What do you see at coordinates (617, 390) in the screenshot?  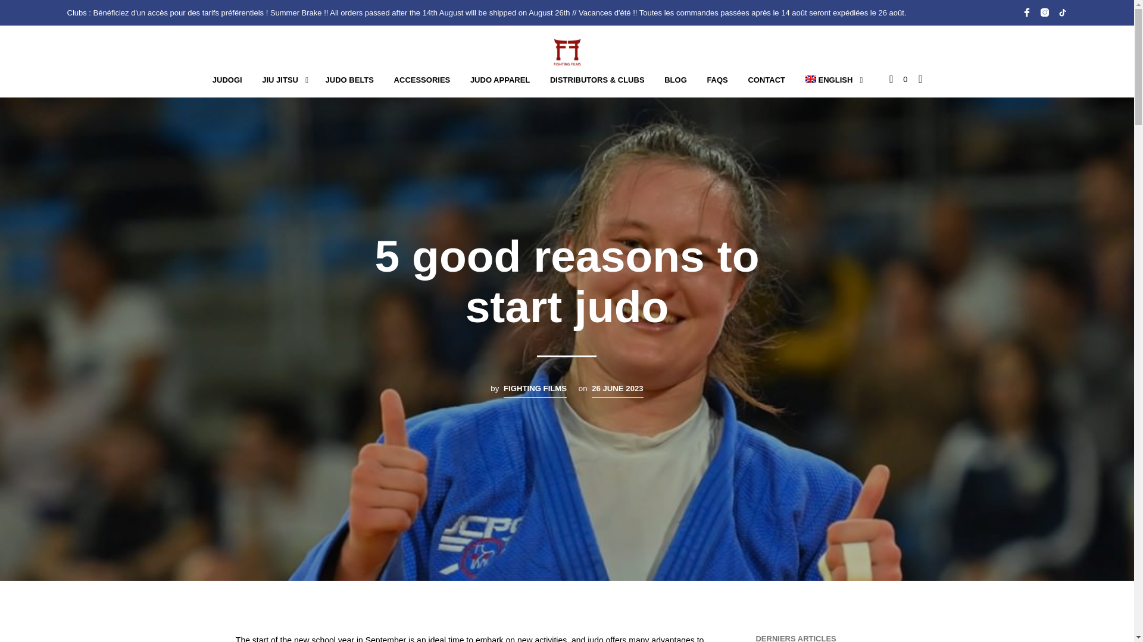 I see `Permalink to 5 good reasons to start judo` at bounding box center [617, 390].